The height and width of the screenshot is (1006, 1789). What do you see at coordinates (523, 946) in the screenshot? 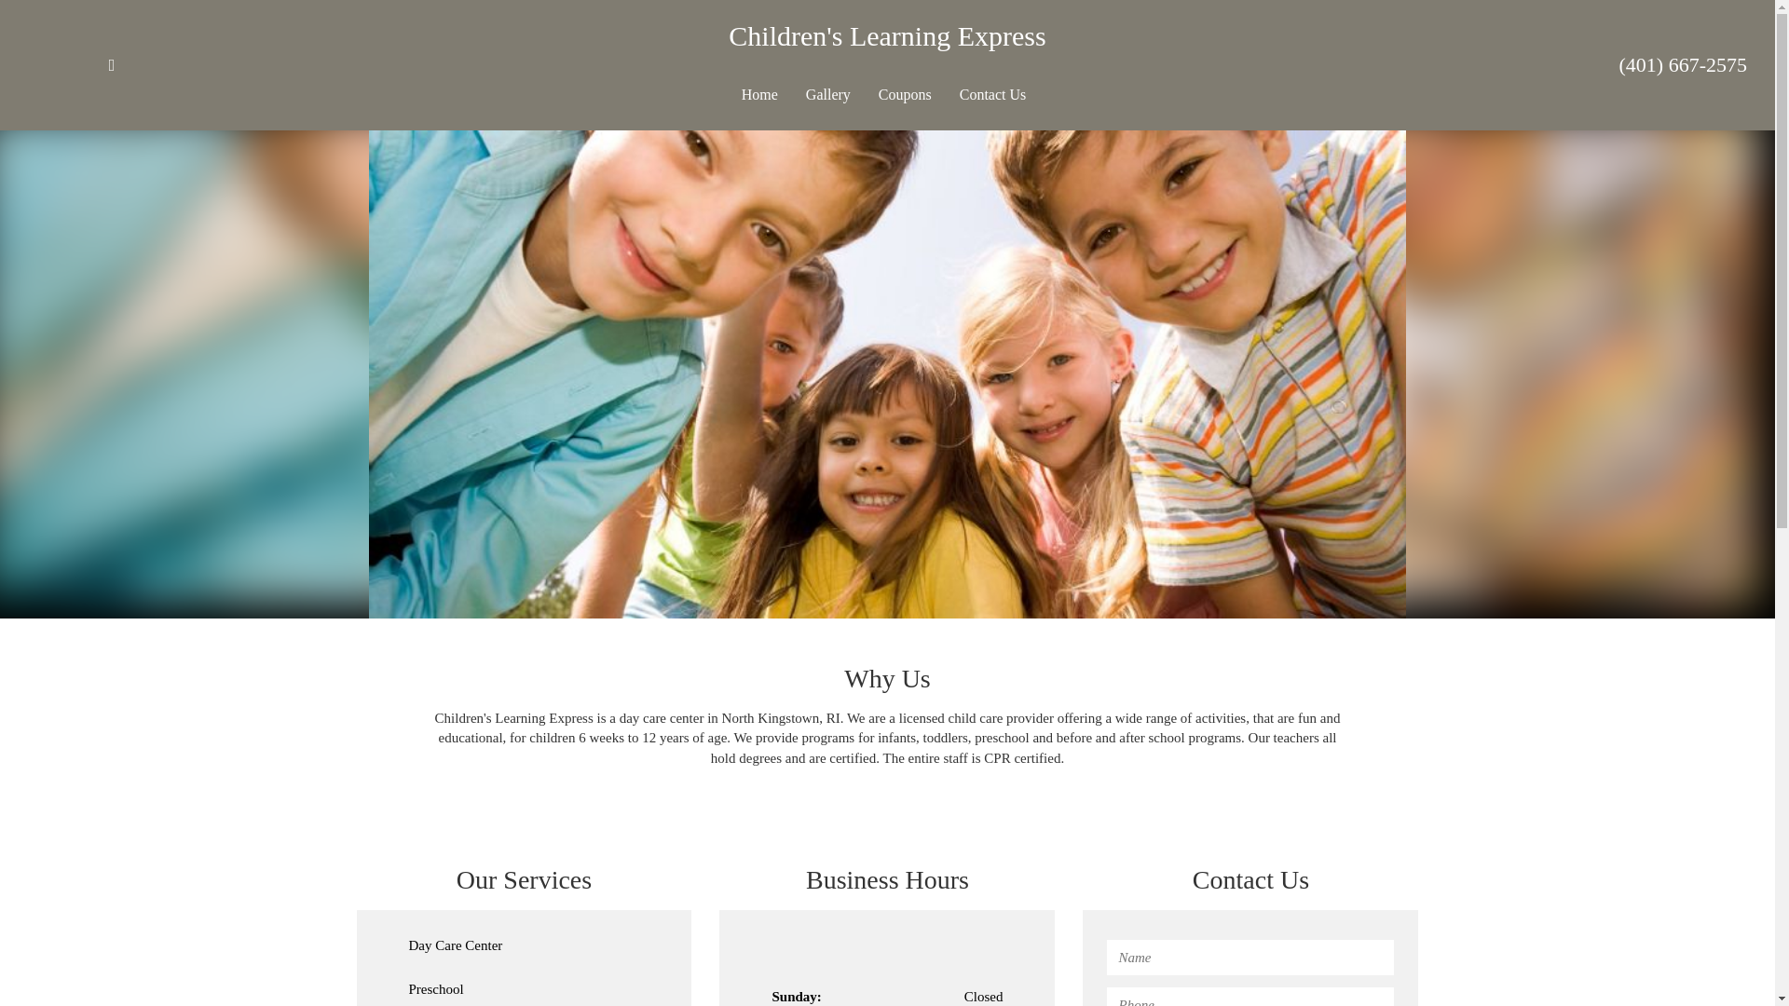
I see `Day Care Center` at bounding box center [523, 946].